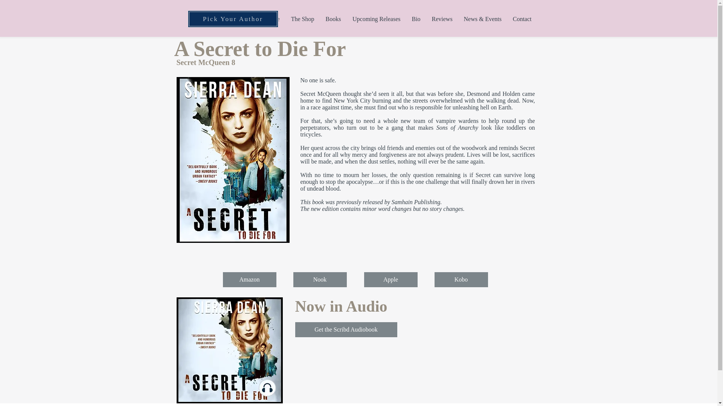 This screenshot has width=723, height=406. I want to click on Bio, so click(416, 19).